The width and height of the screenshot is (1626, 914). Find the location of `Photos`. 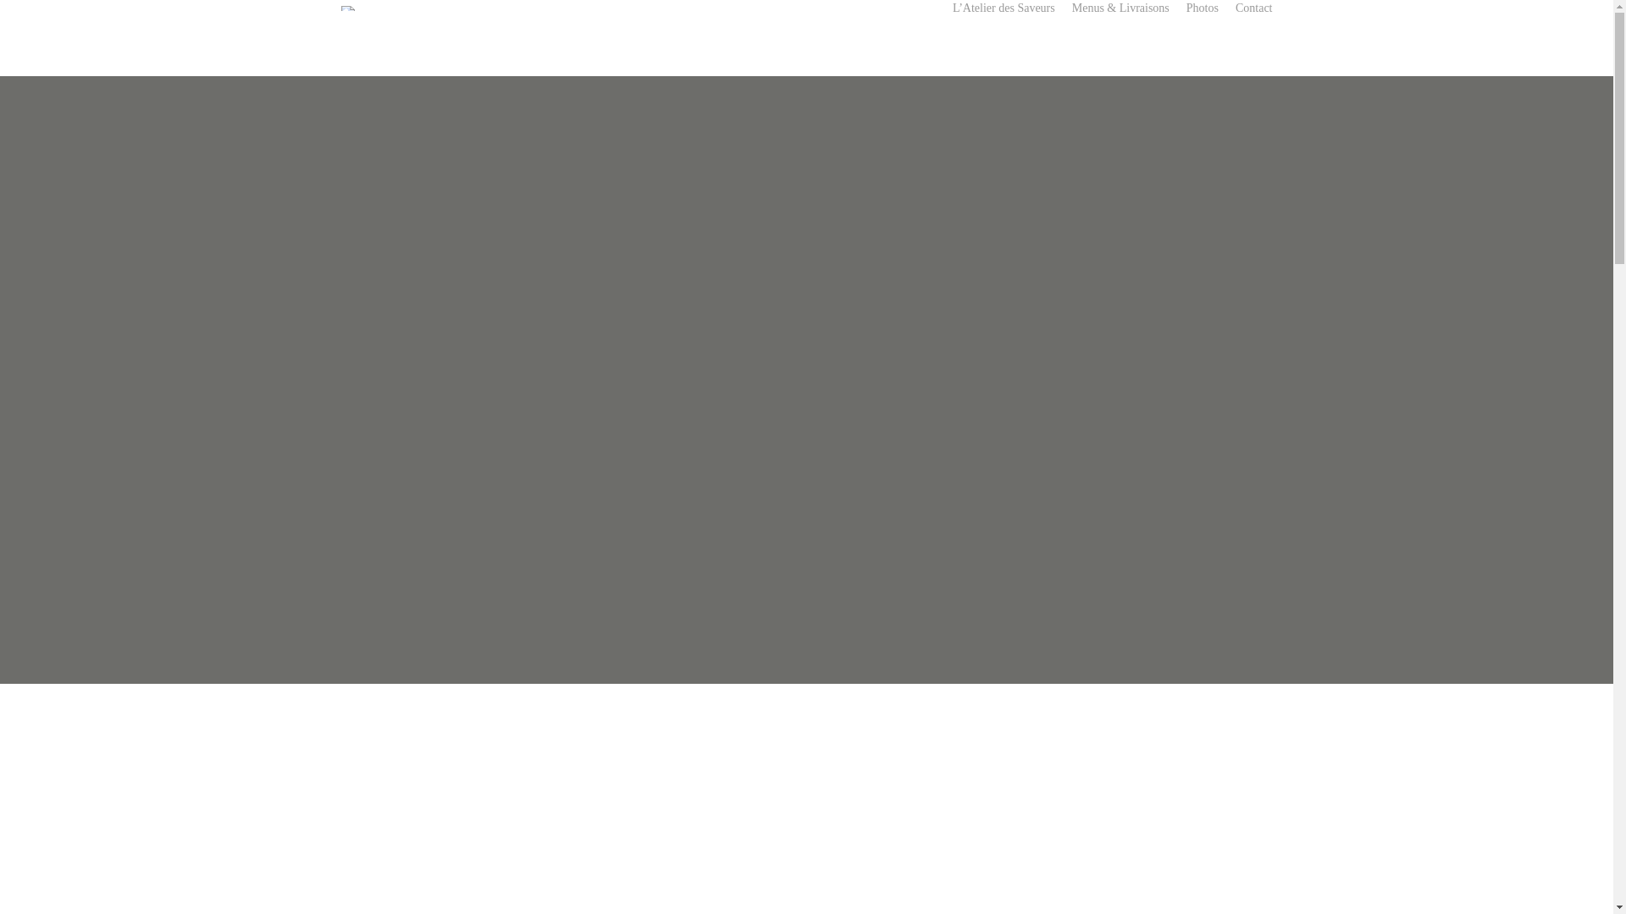

Photos is located at coordinates (1203, 8).